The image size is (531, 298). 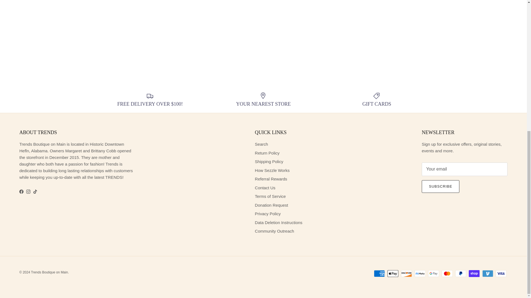 What do you see at coordinates (447, 273) in the screenshot?
I see `Mastercard` at bounding box center [447, 273].